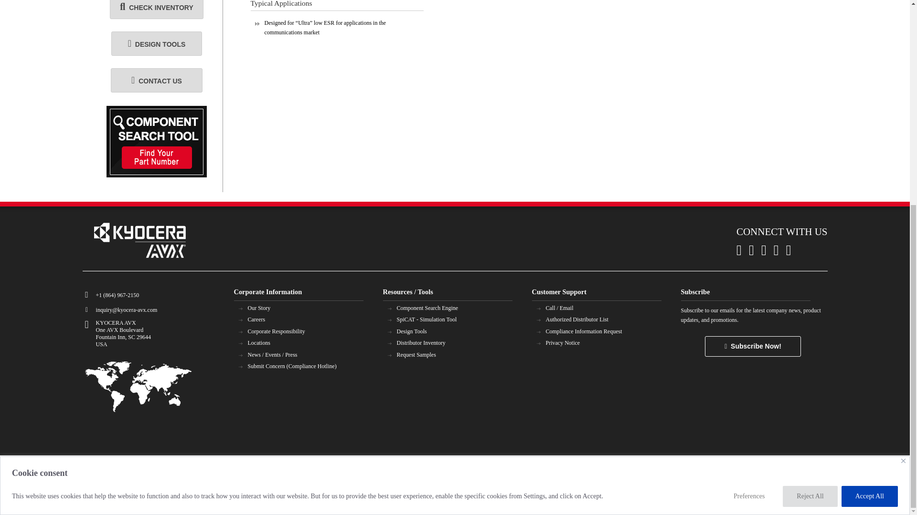  What do you see at coordinates (810, 160) in the screenshot?
I see `Reject All` at bounding box center [810, 160].